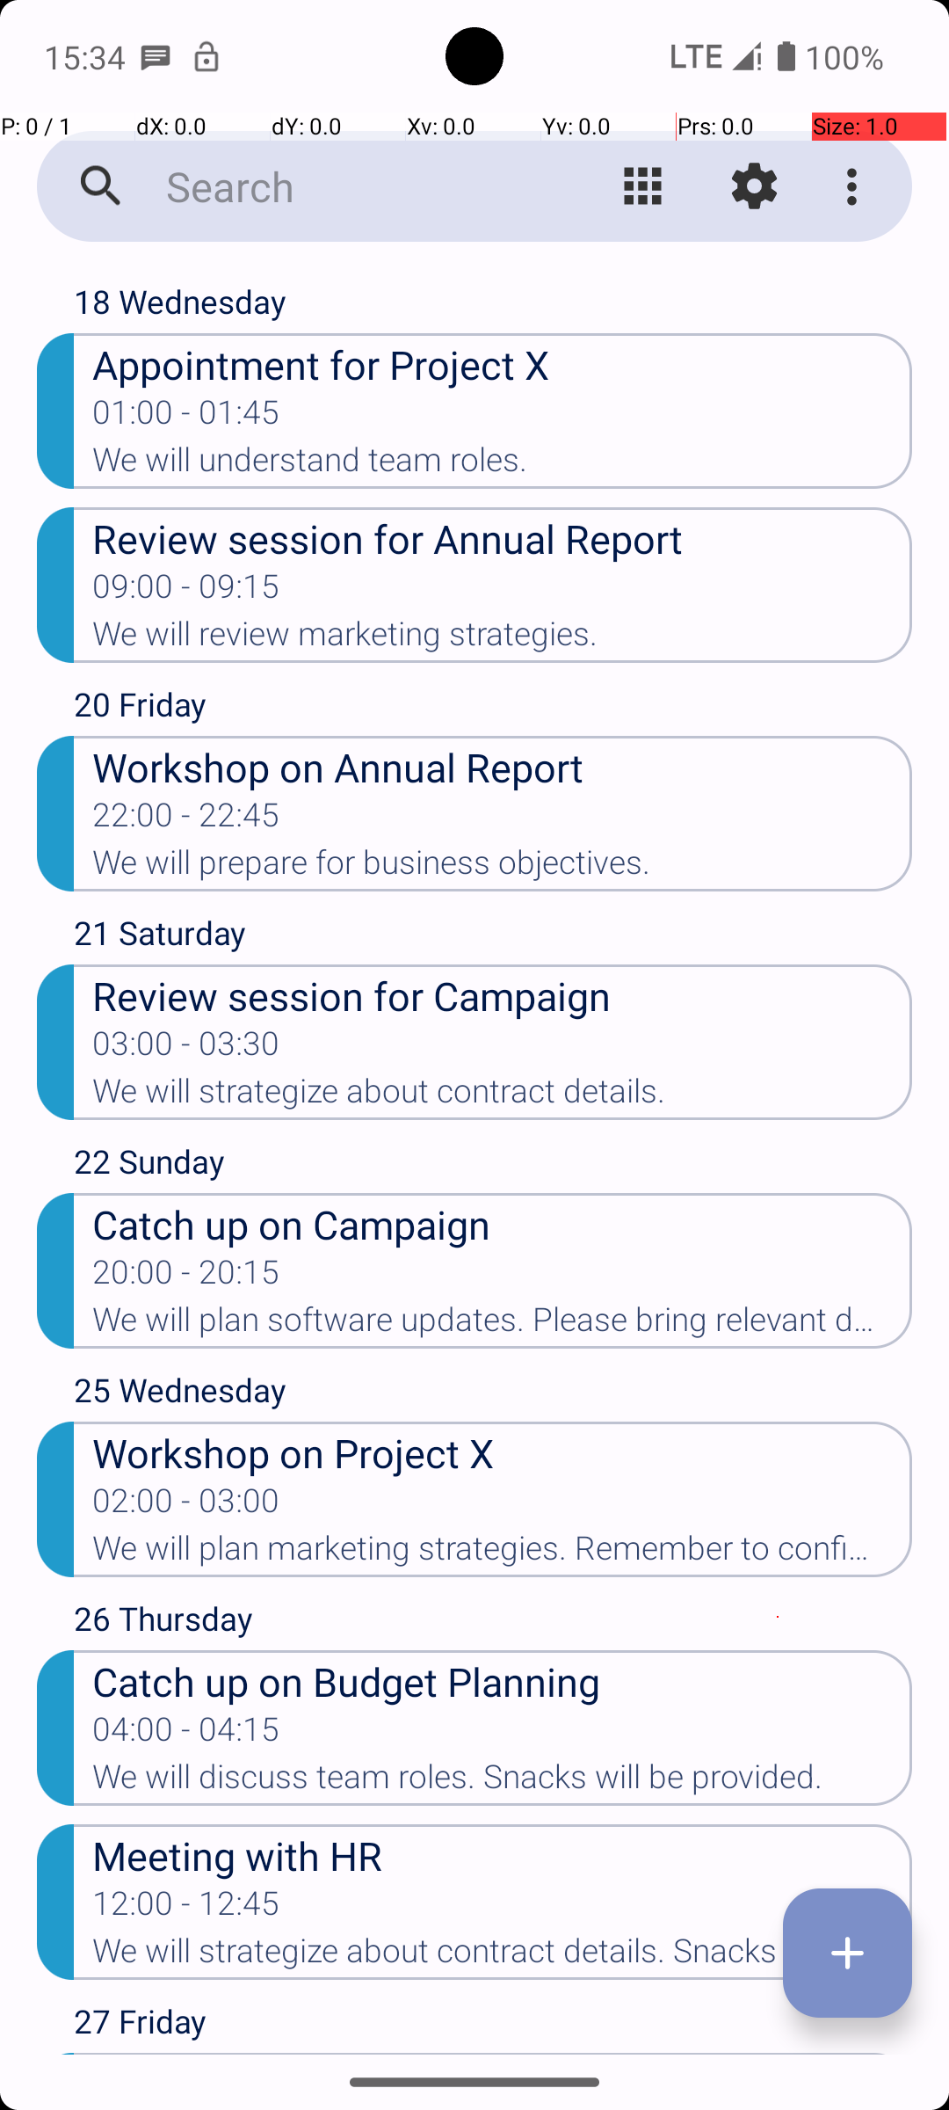 Image resolution: width=949 pixels, height=2110 pixels. What do you see at coordinates (186, 592) in the screenshot?
I see `09:00 - 09:15` at bounding box center [186, 592].